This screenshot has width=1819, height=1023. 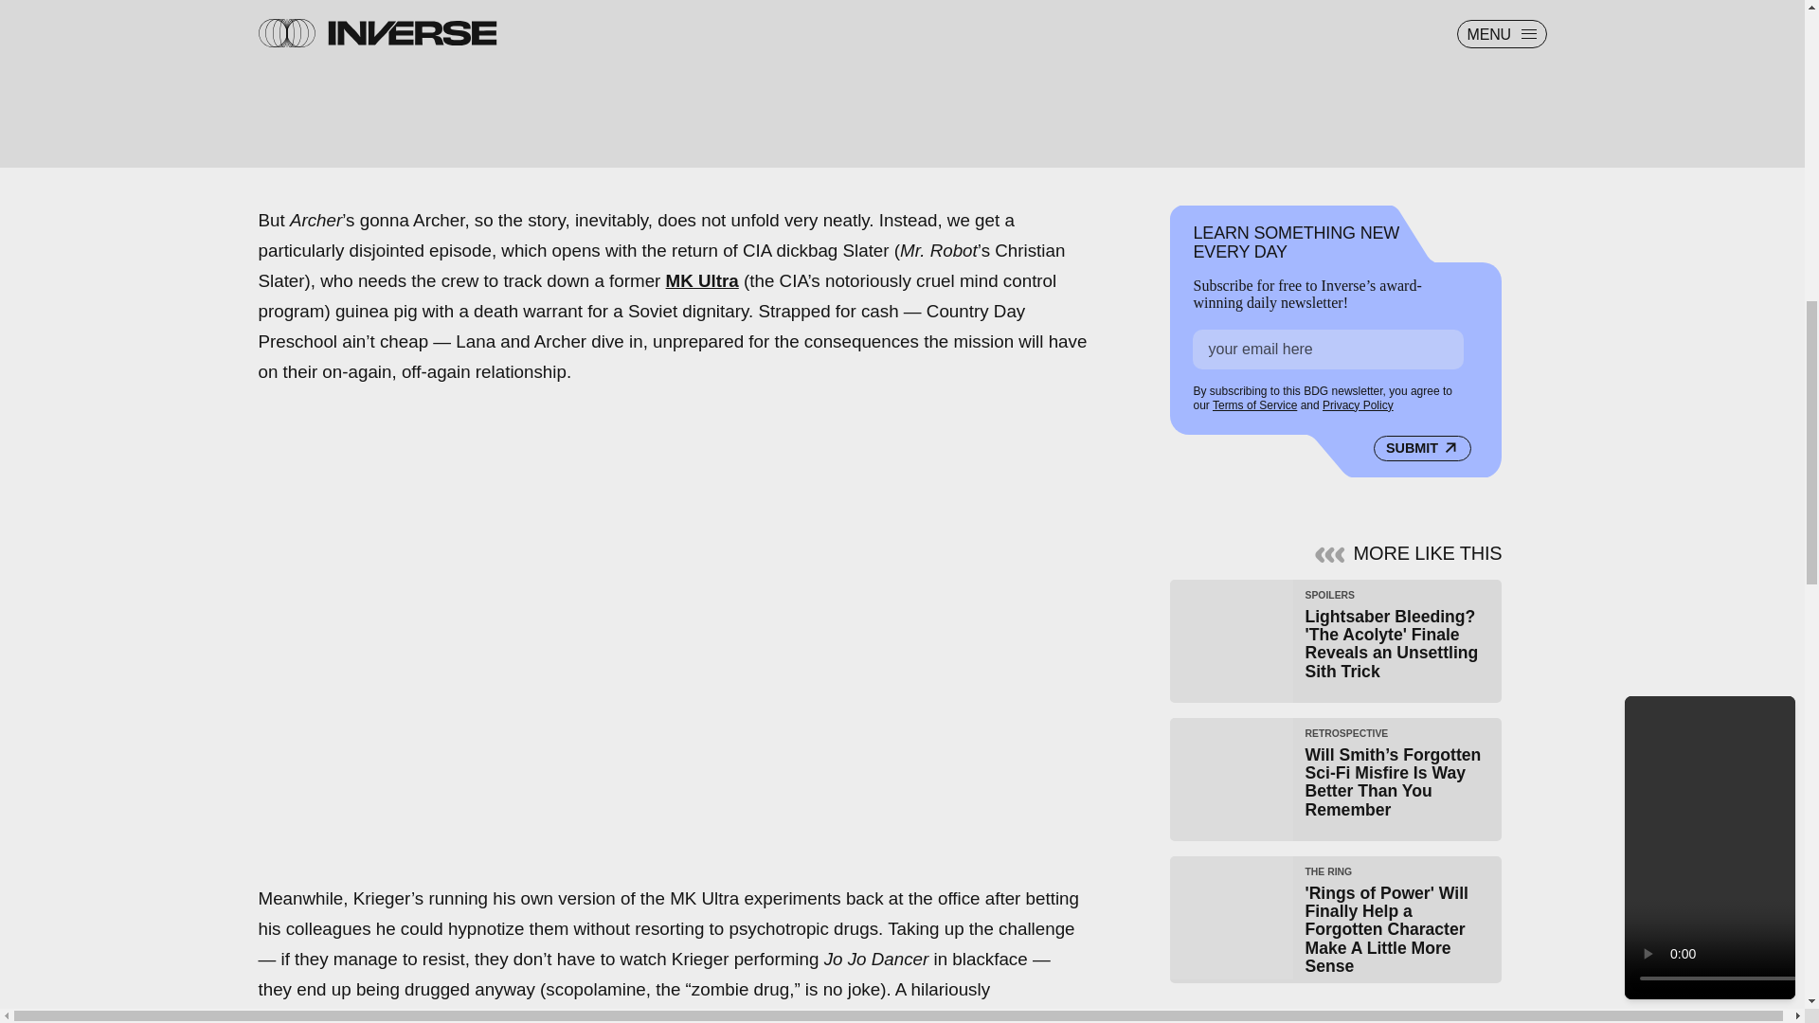 I want to click on Terms of Service, so click(x=1254, y=405).